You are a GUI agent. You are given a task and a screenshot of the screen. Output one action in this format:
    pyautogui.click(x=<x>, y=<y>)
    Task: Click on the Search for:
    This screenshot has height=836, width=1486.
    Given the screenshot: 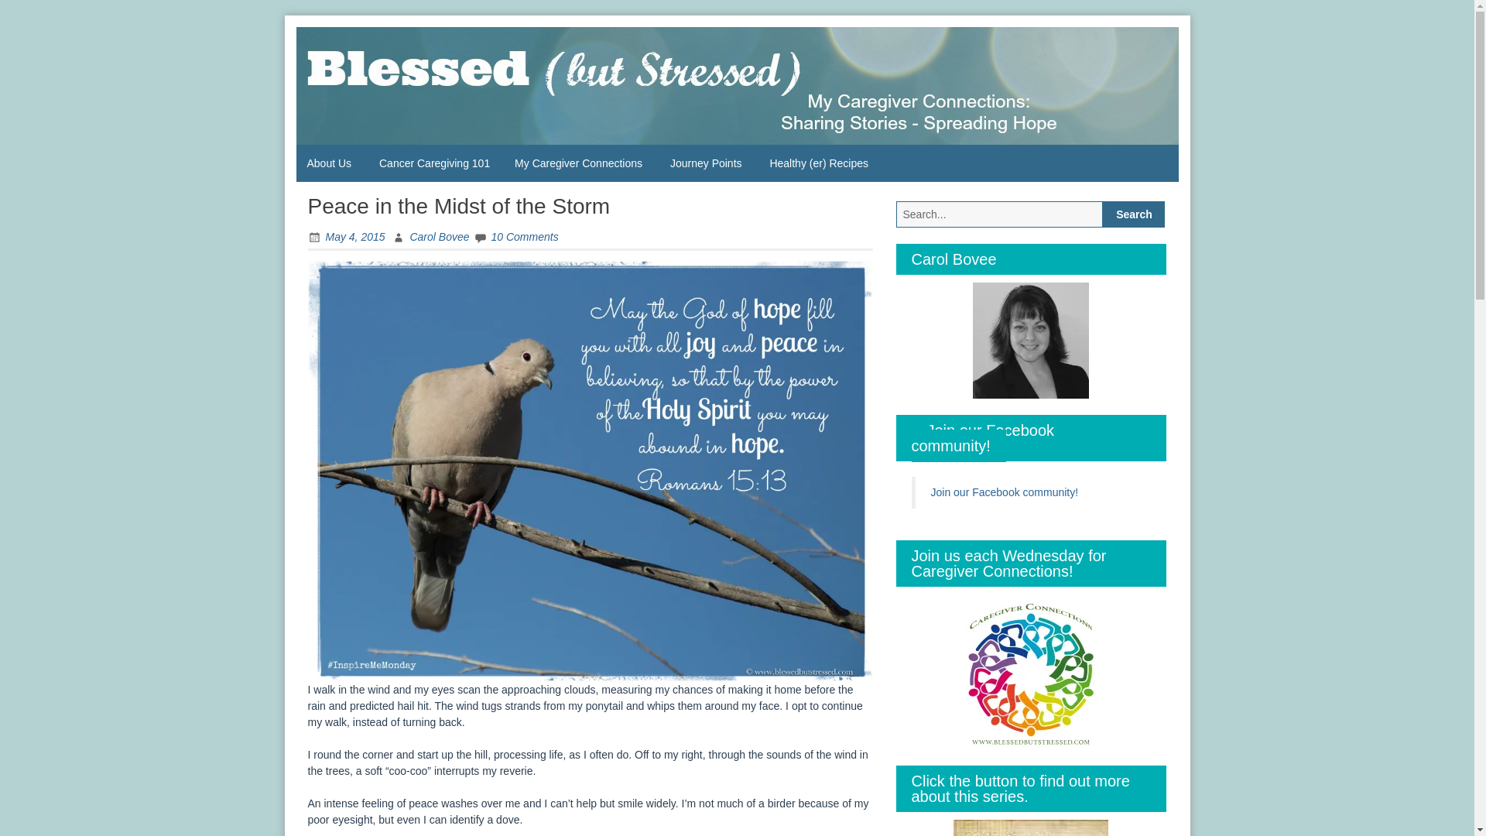 What is the action you would take?
    pyautogui.click(x=1000, y=214)
    